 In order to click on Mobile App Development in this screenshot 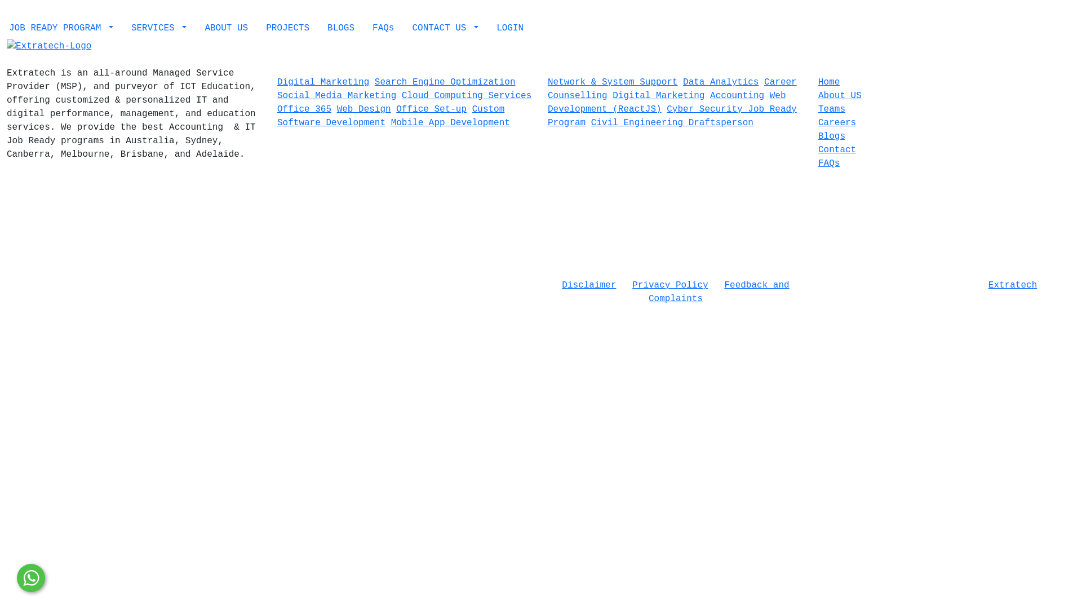, I will do `click(451, 123)`.